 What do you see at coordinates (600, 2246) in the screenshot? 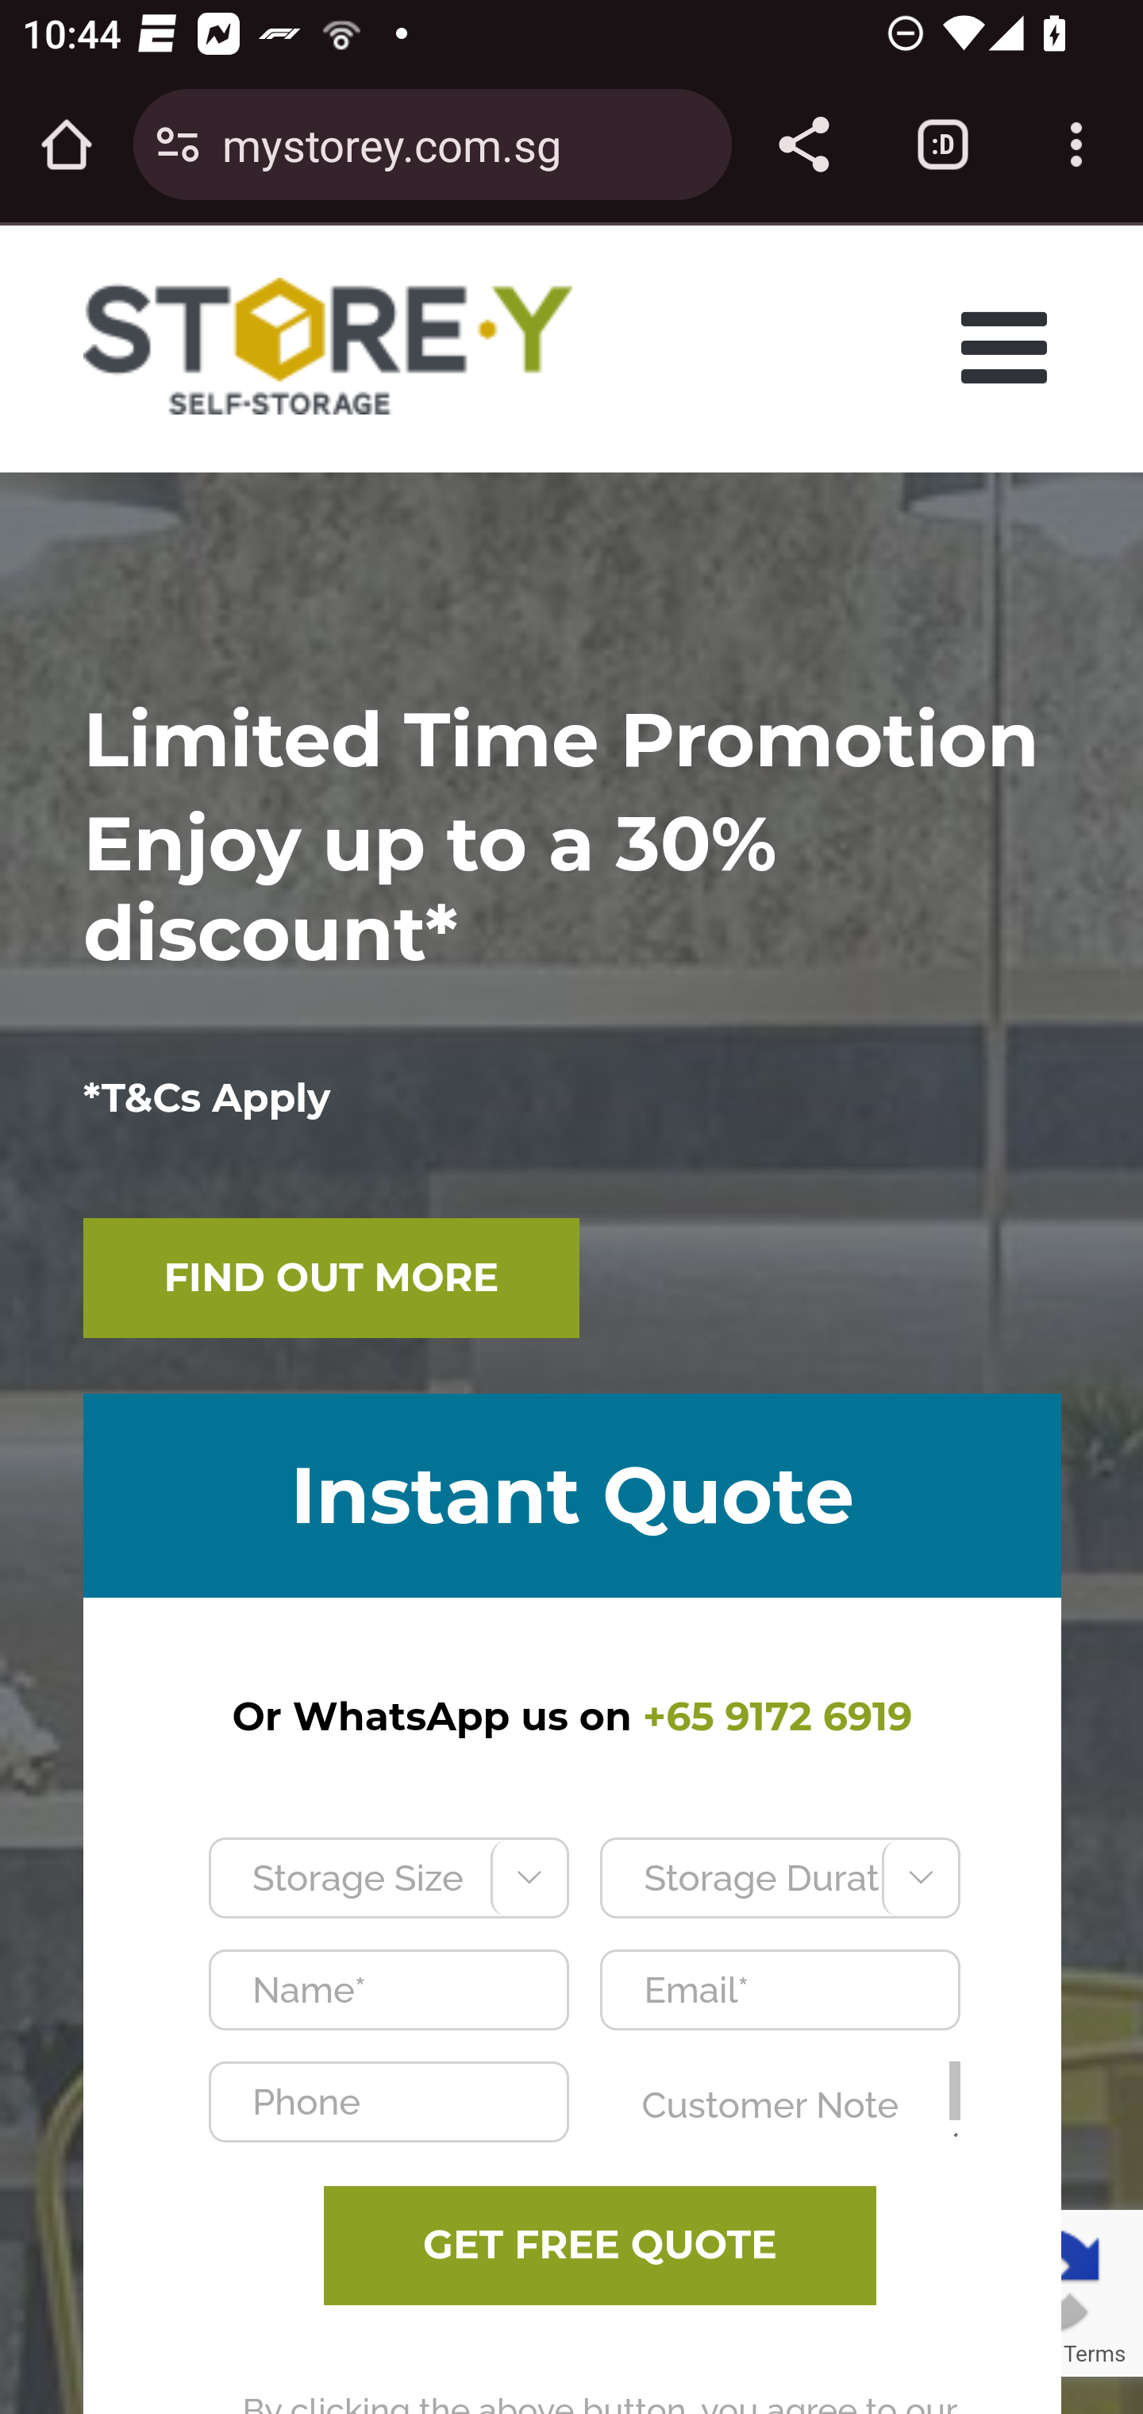
I see `Get Free Quote` at bounding box center [600, 2246].